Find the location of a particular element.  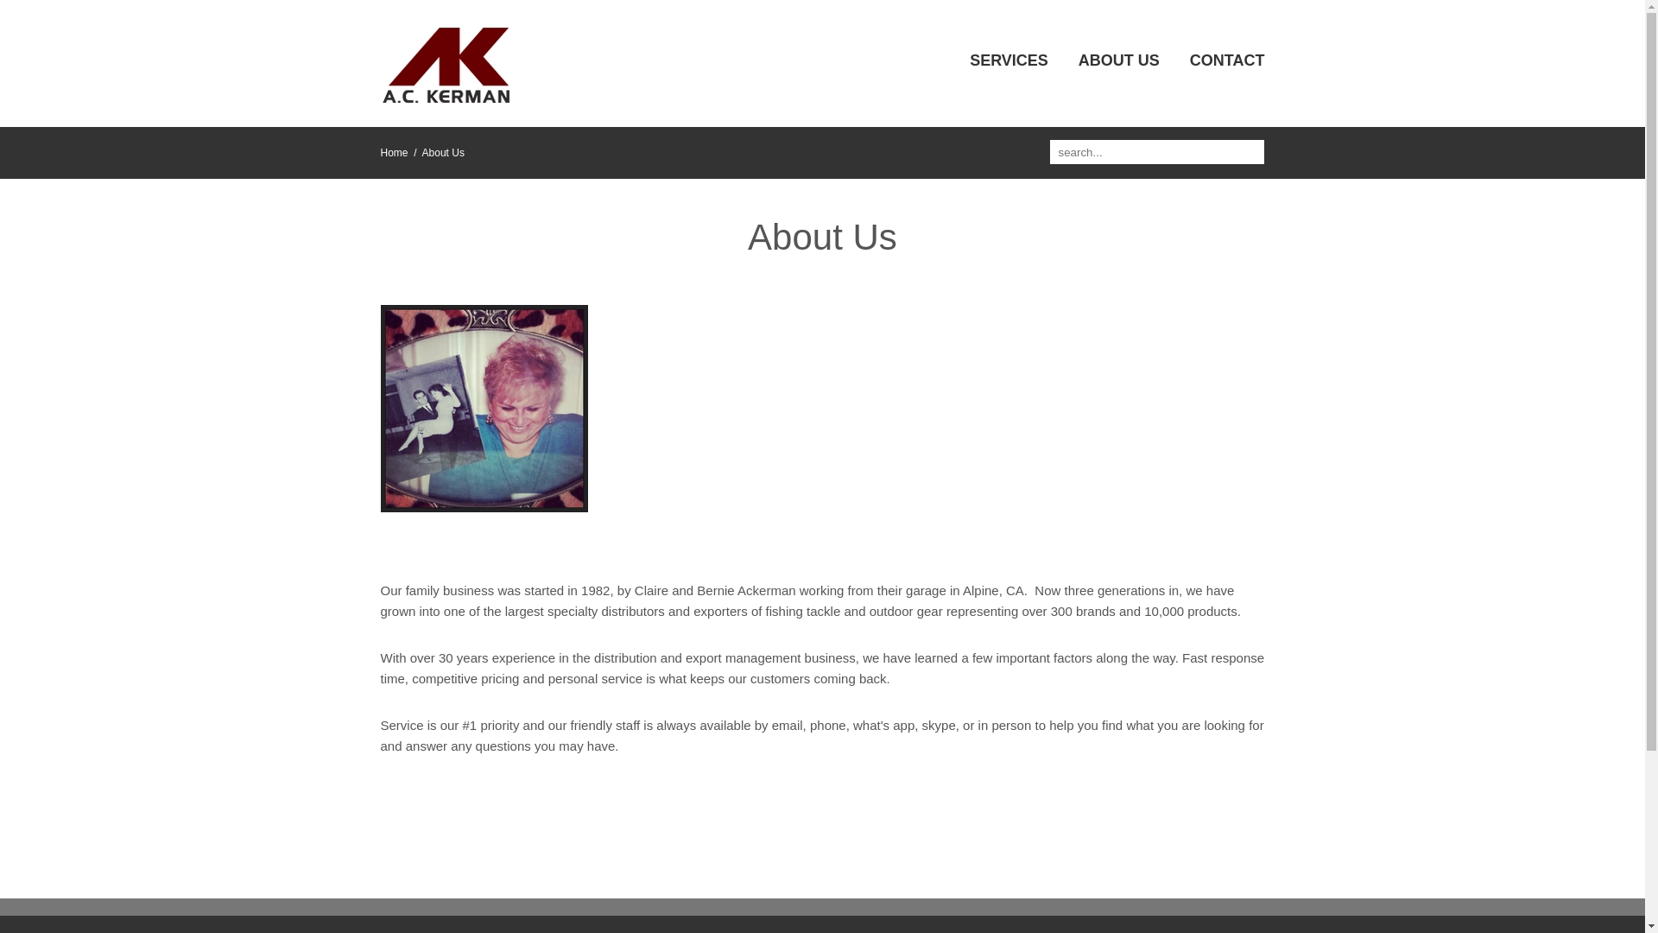

Home is located at coordinates (394, 152).